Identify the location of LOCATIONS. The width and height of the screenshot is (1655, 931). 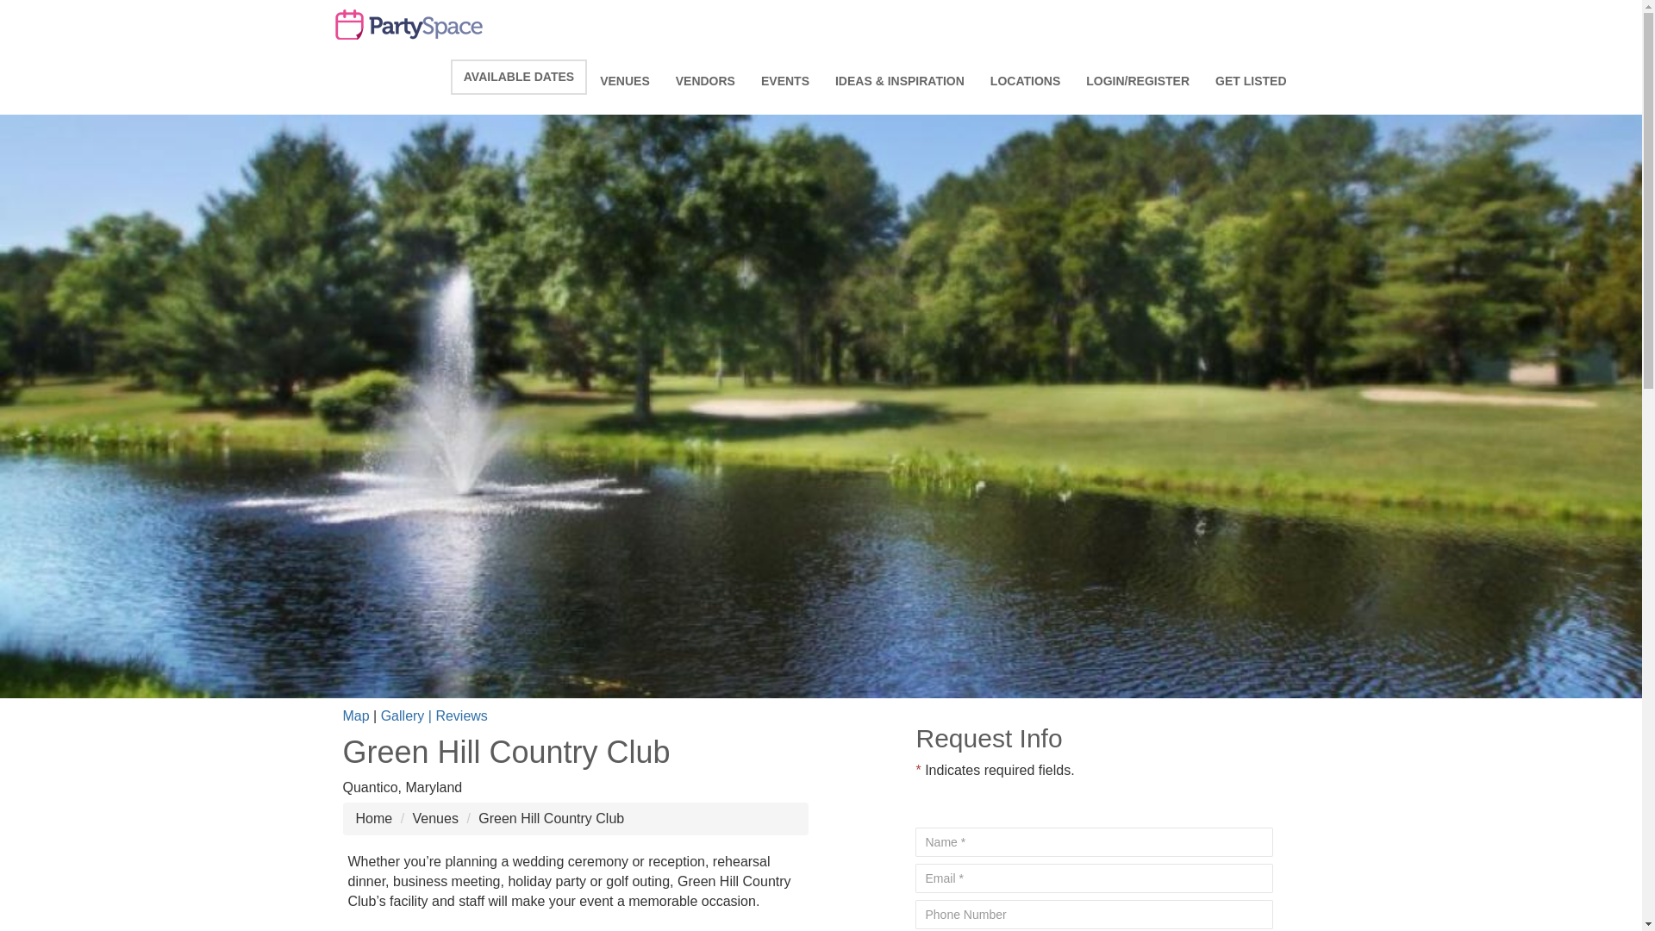
(1025, 81).